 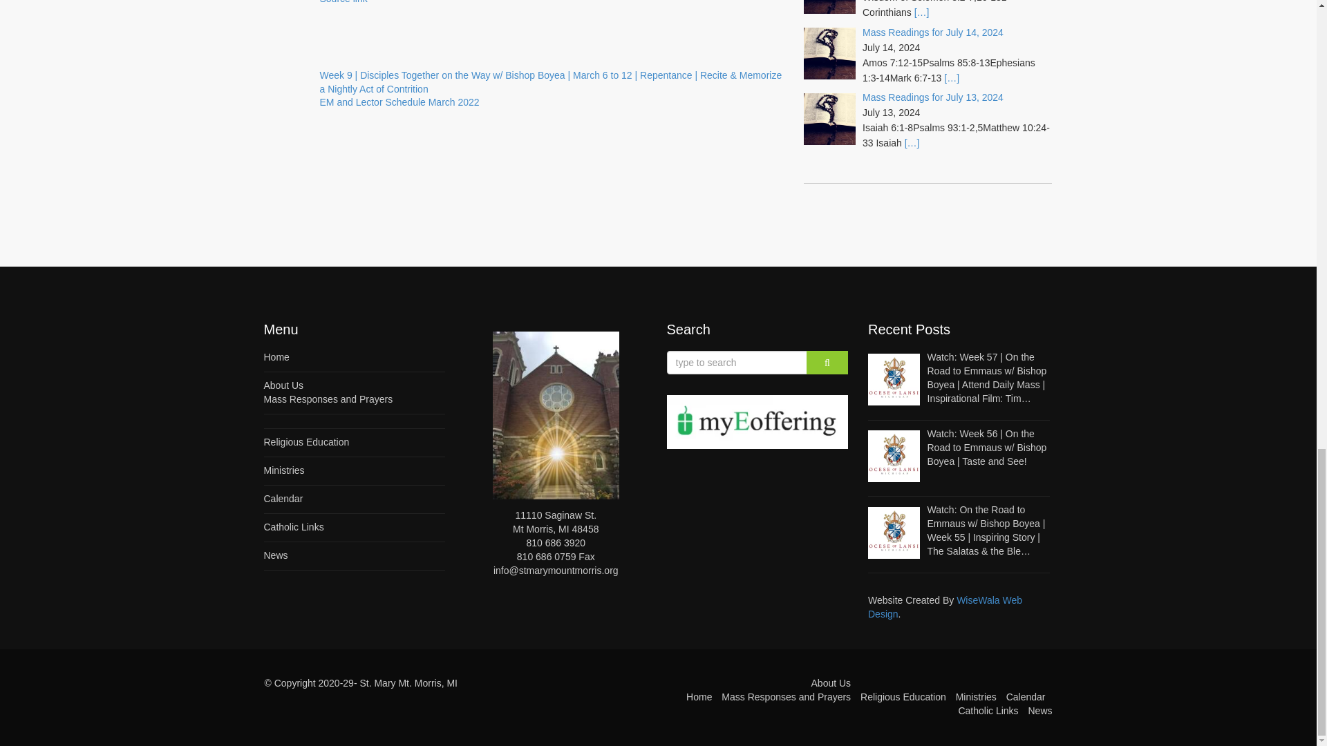 I want to click on Catholic Links, so click(x=283, y=499).